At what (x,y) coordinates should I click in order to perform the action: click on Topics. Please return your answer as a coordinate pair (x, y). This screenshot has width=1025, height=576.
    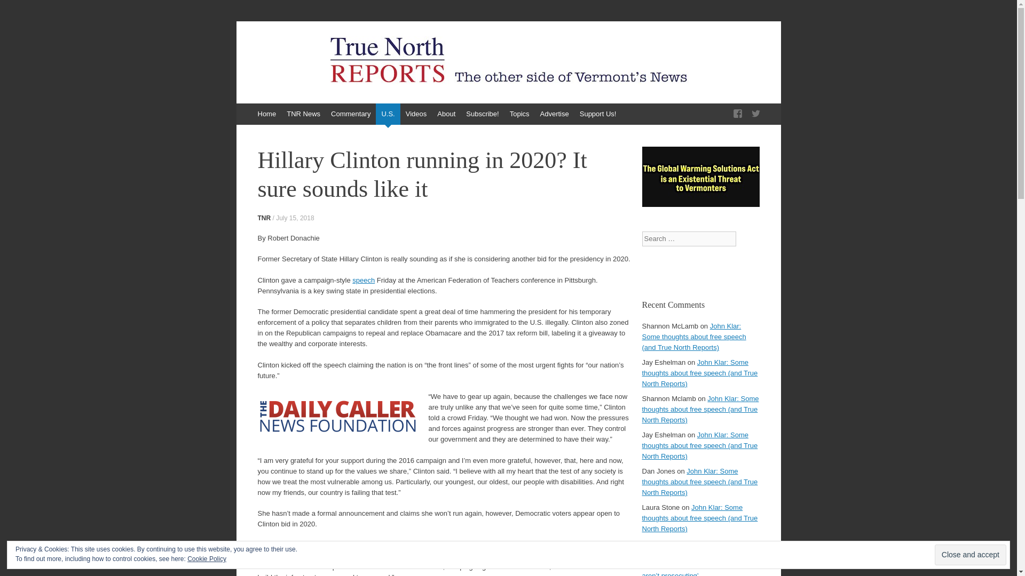
    Looking at the image, I should click on (519, 114).